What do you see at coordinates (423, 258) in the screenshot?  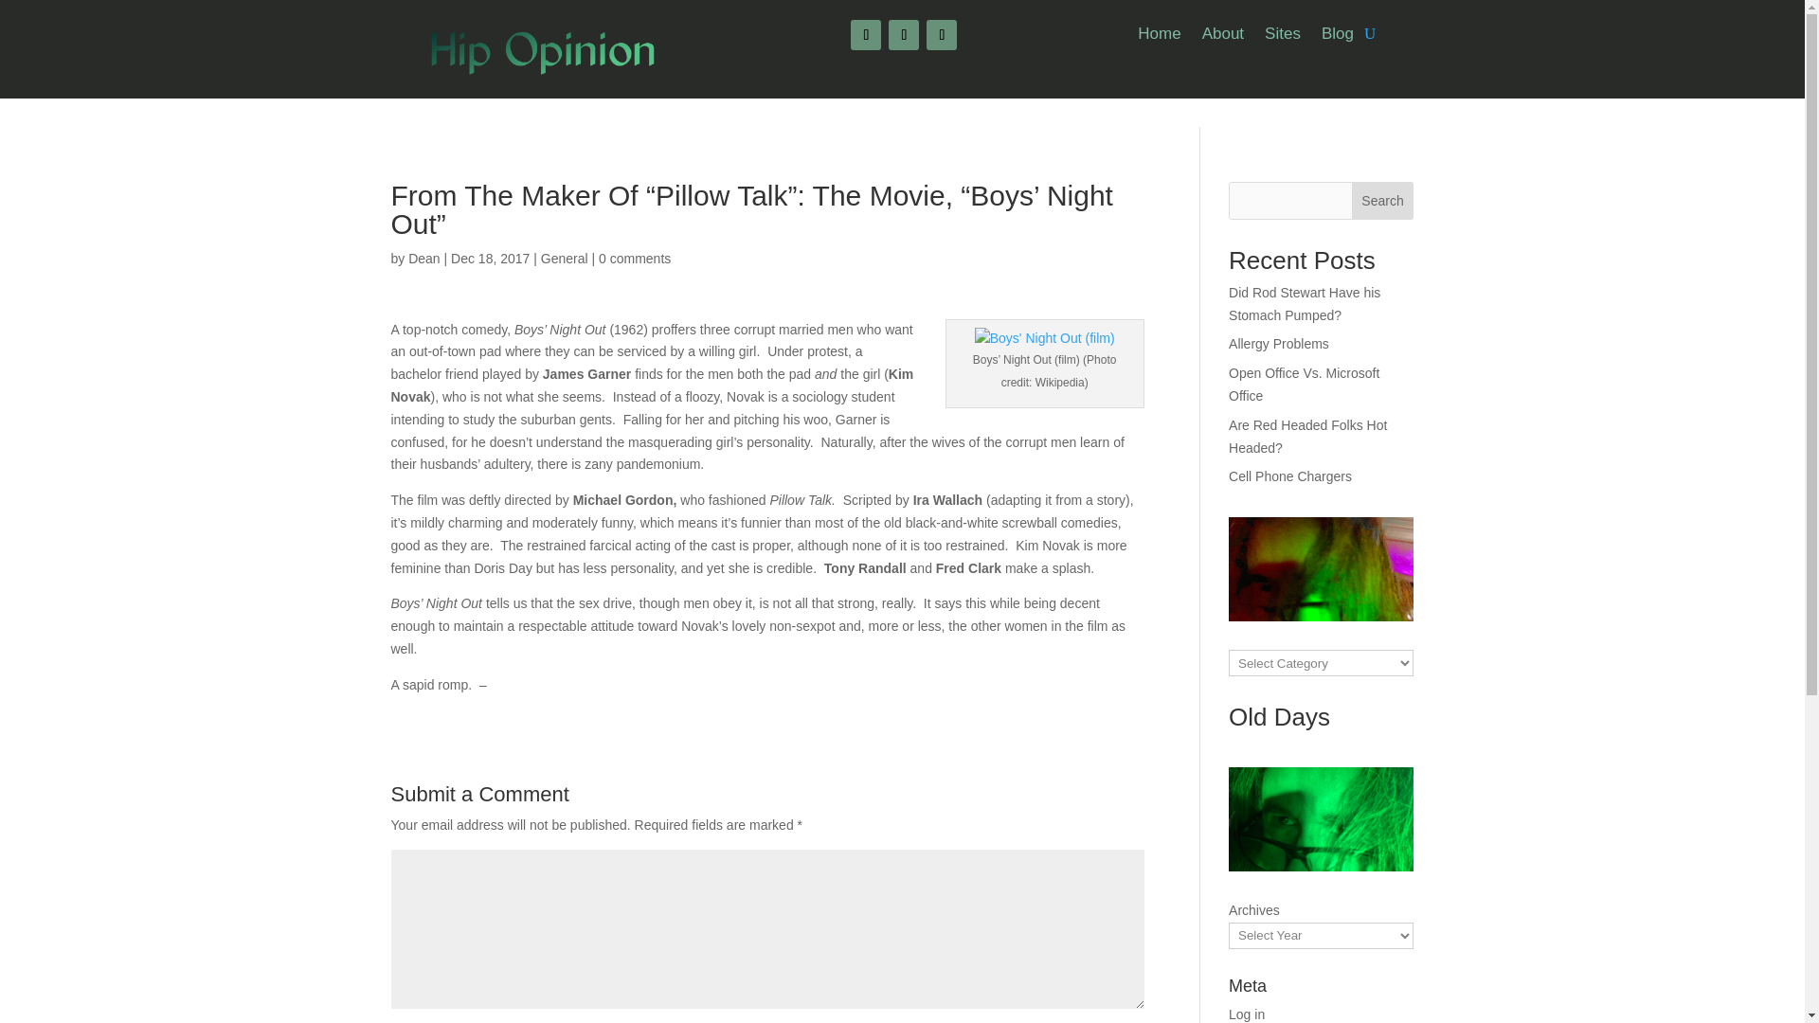 I see `Posts by Dean` at bounding box center [423, 258].